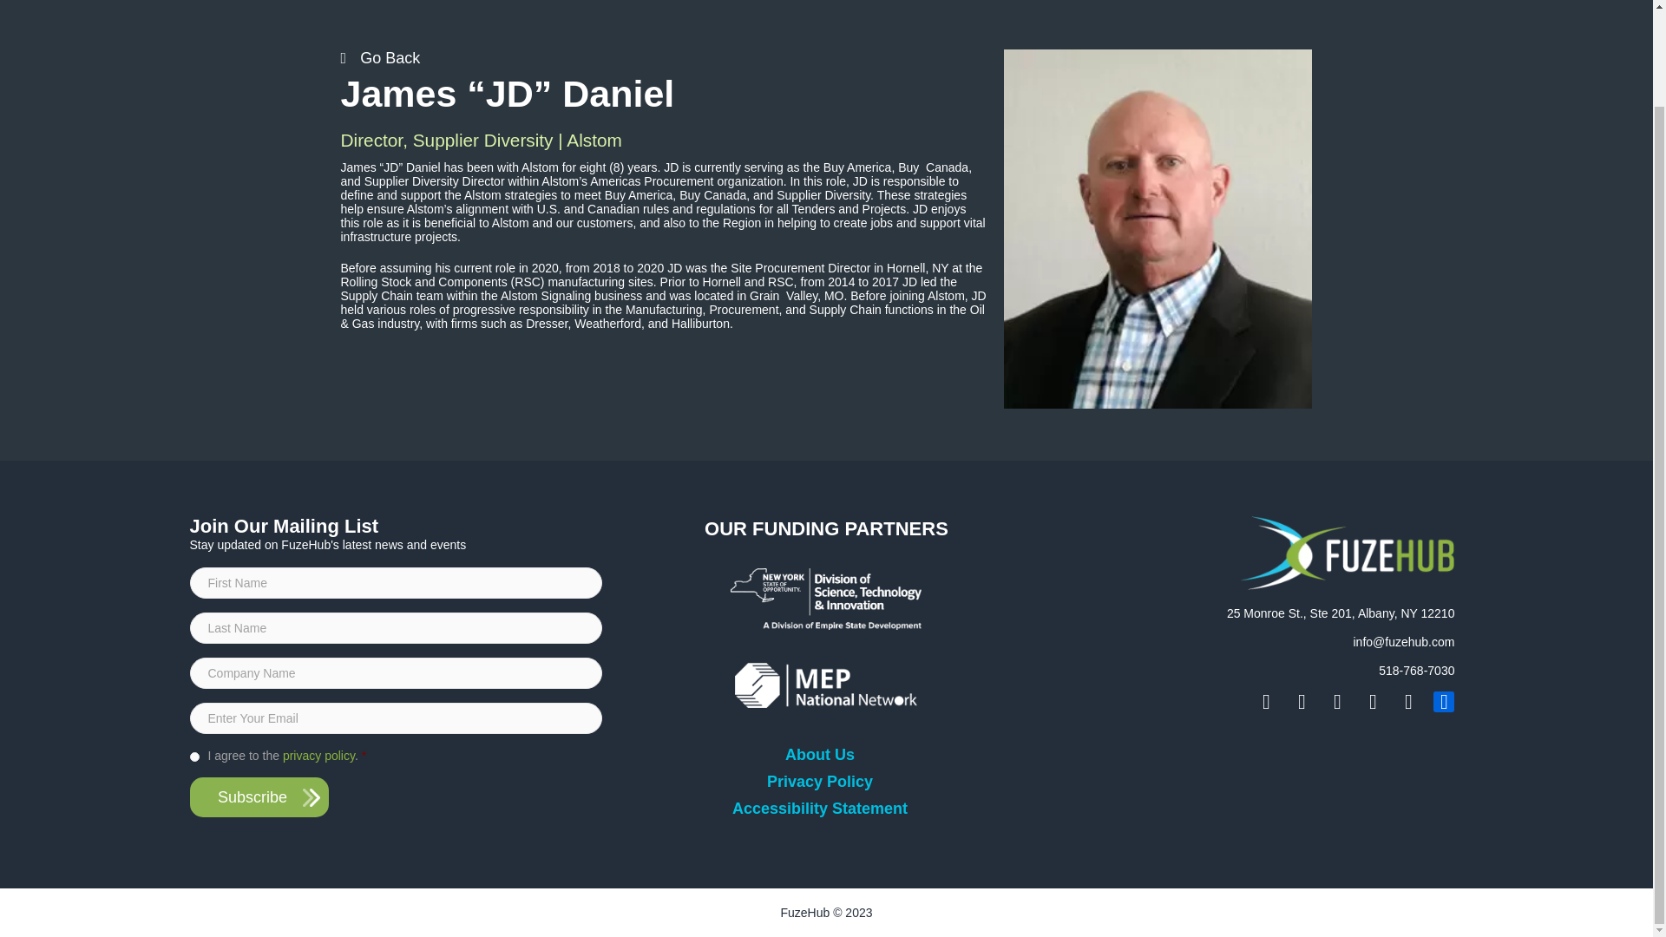 Image resolution: width=1666 pixels, height=937 pixels. I want to click on Subscribe, so click(259, 796).